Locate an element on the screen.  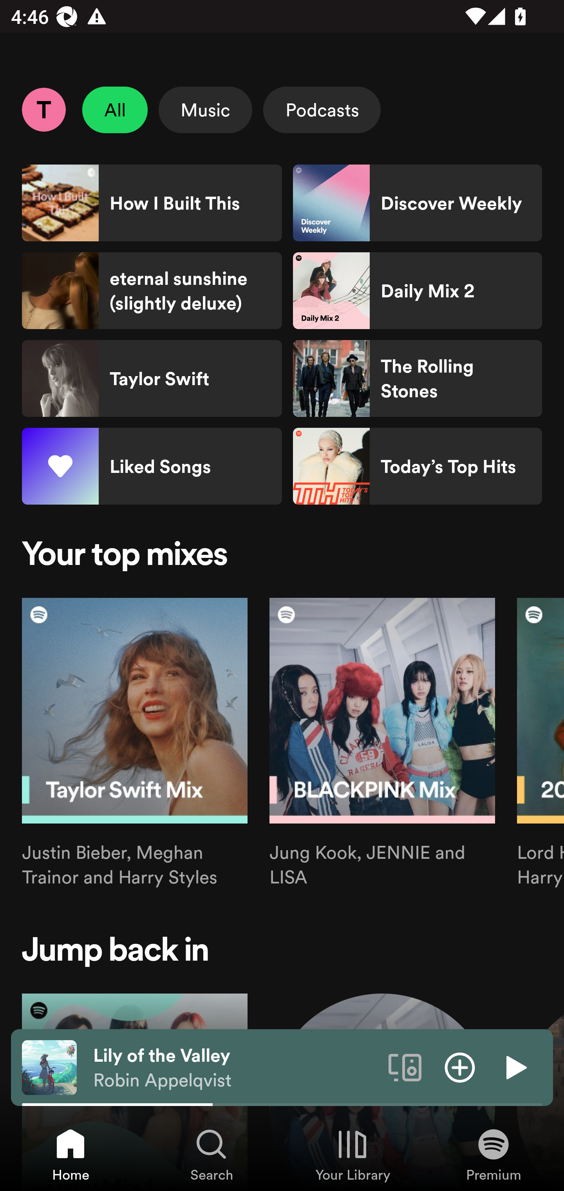
Home, Tab 1 of 4 Home Home is located at coordinates (70, 1154).